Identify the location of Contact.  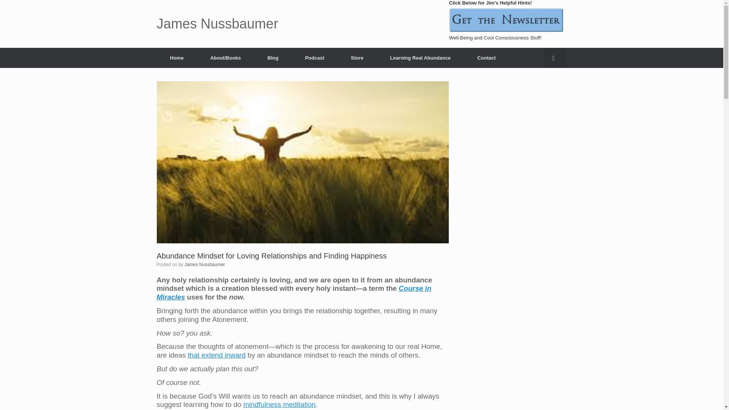
(486, 58).